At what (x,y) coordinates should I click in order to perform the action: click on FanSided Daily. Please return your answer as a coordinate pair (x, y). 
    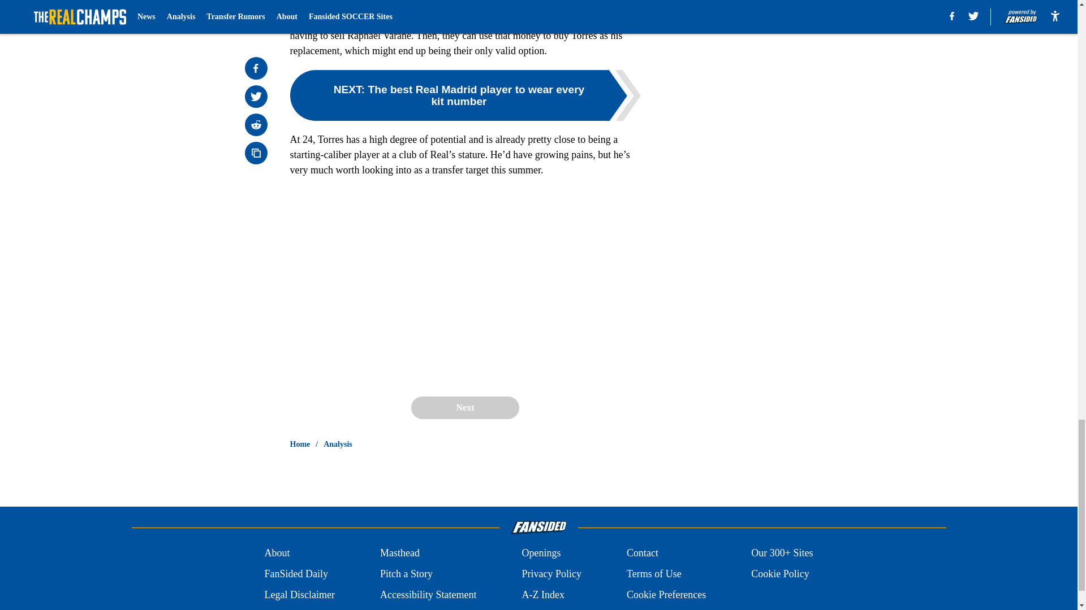
    Looking at the image, I should click on (295, 574).